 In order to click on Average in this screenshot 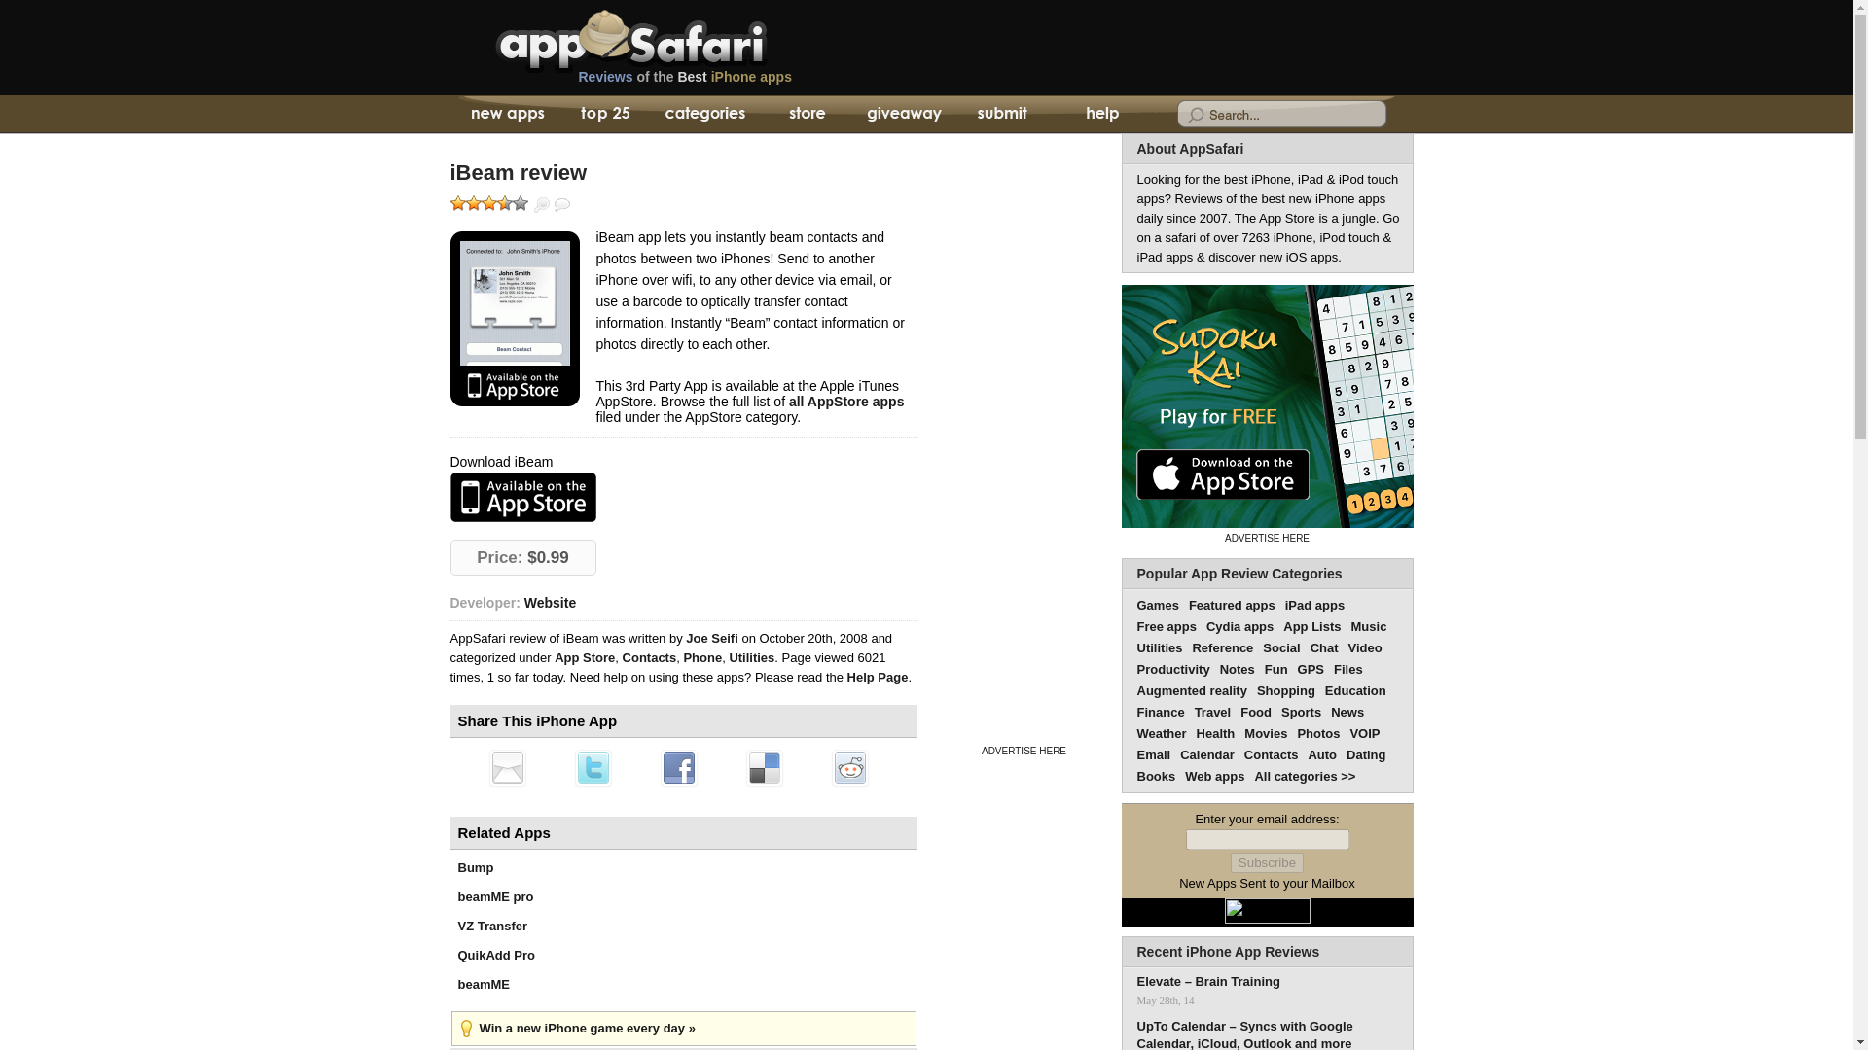, I will do `click(488, 202)`.